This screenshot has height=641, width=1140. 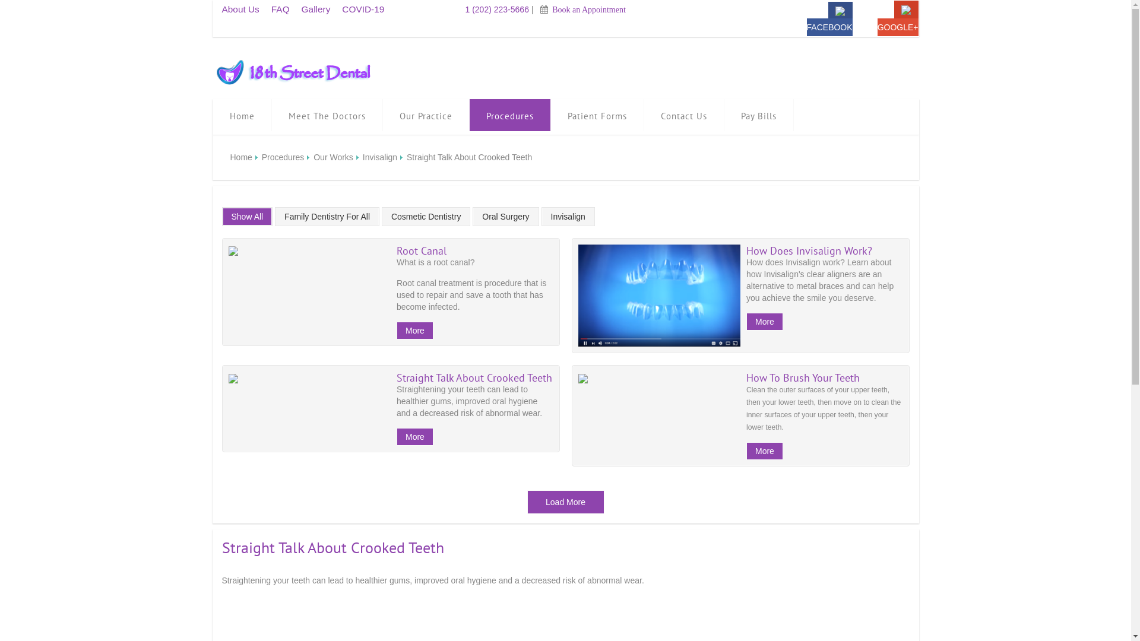 I want to click on How To Brush Your Teeth, so click(x=825, y=377).